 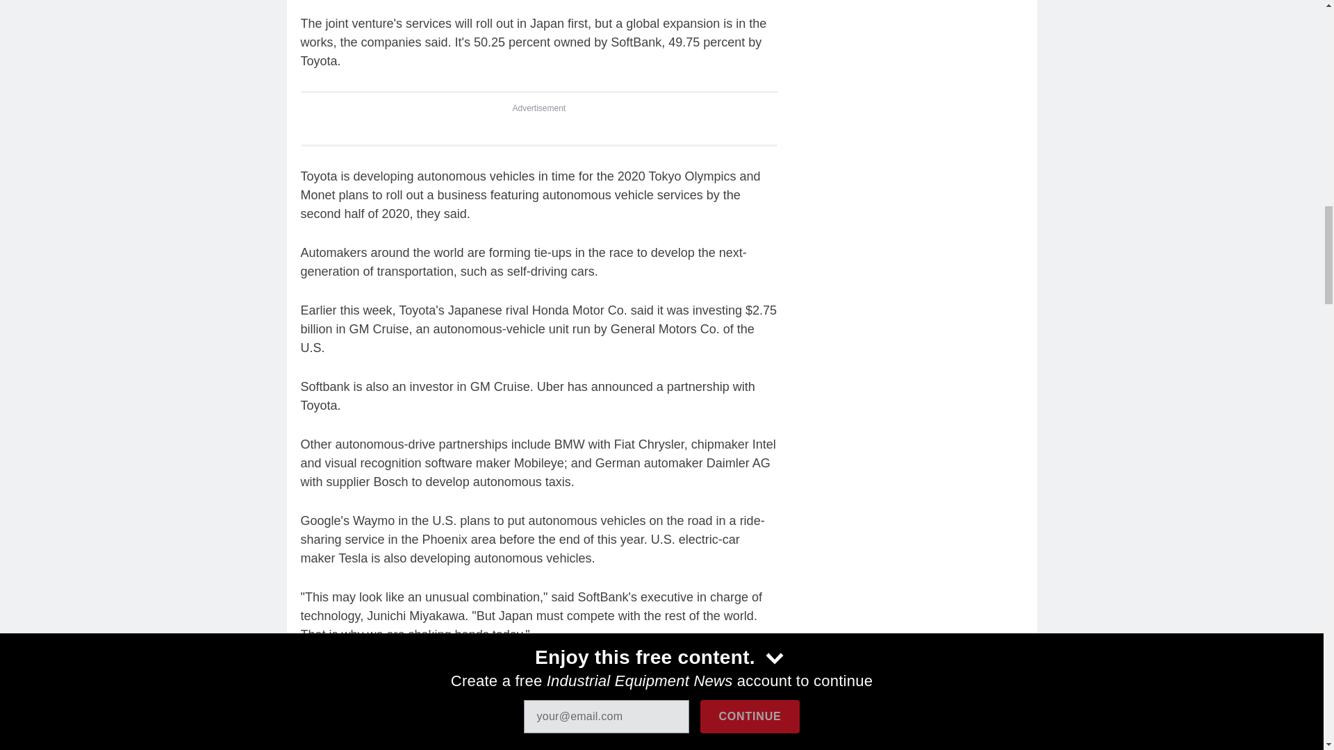 I want to click on Share To facebook, so click(x=350, y=675).